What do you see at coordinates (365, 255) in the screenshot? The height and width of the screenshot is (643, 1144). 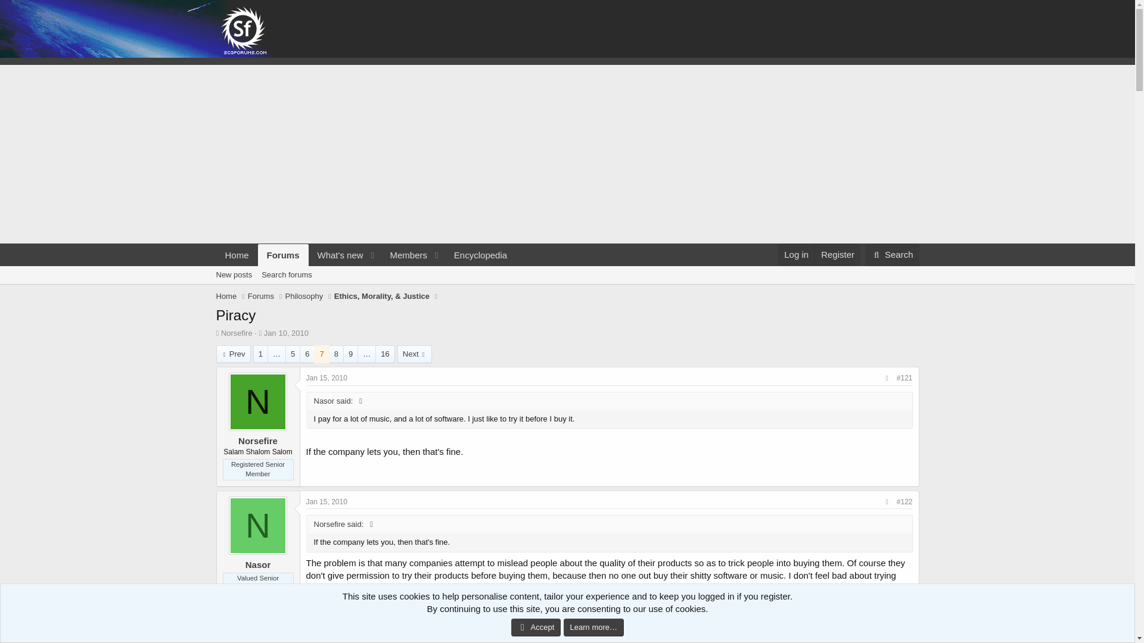 I see `Prev` at bounding box center [365, 255].